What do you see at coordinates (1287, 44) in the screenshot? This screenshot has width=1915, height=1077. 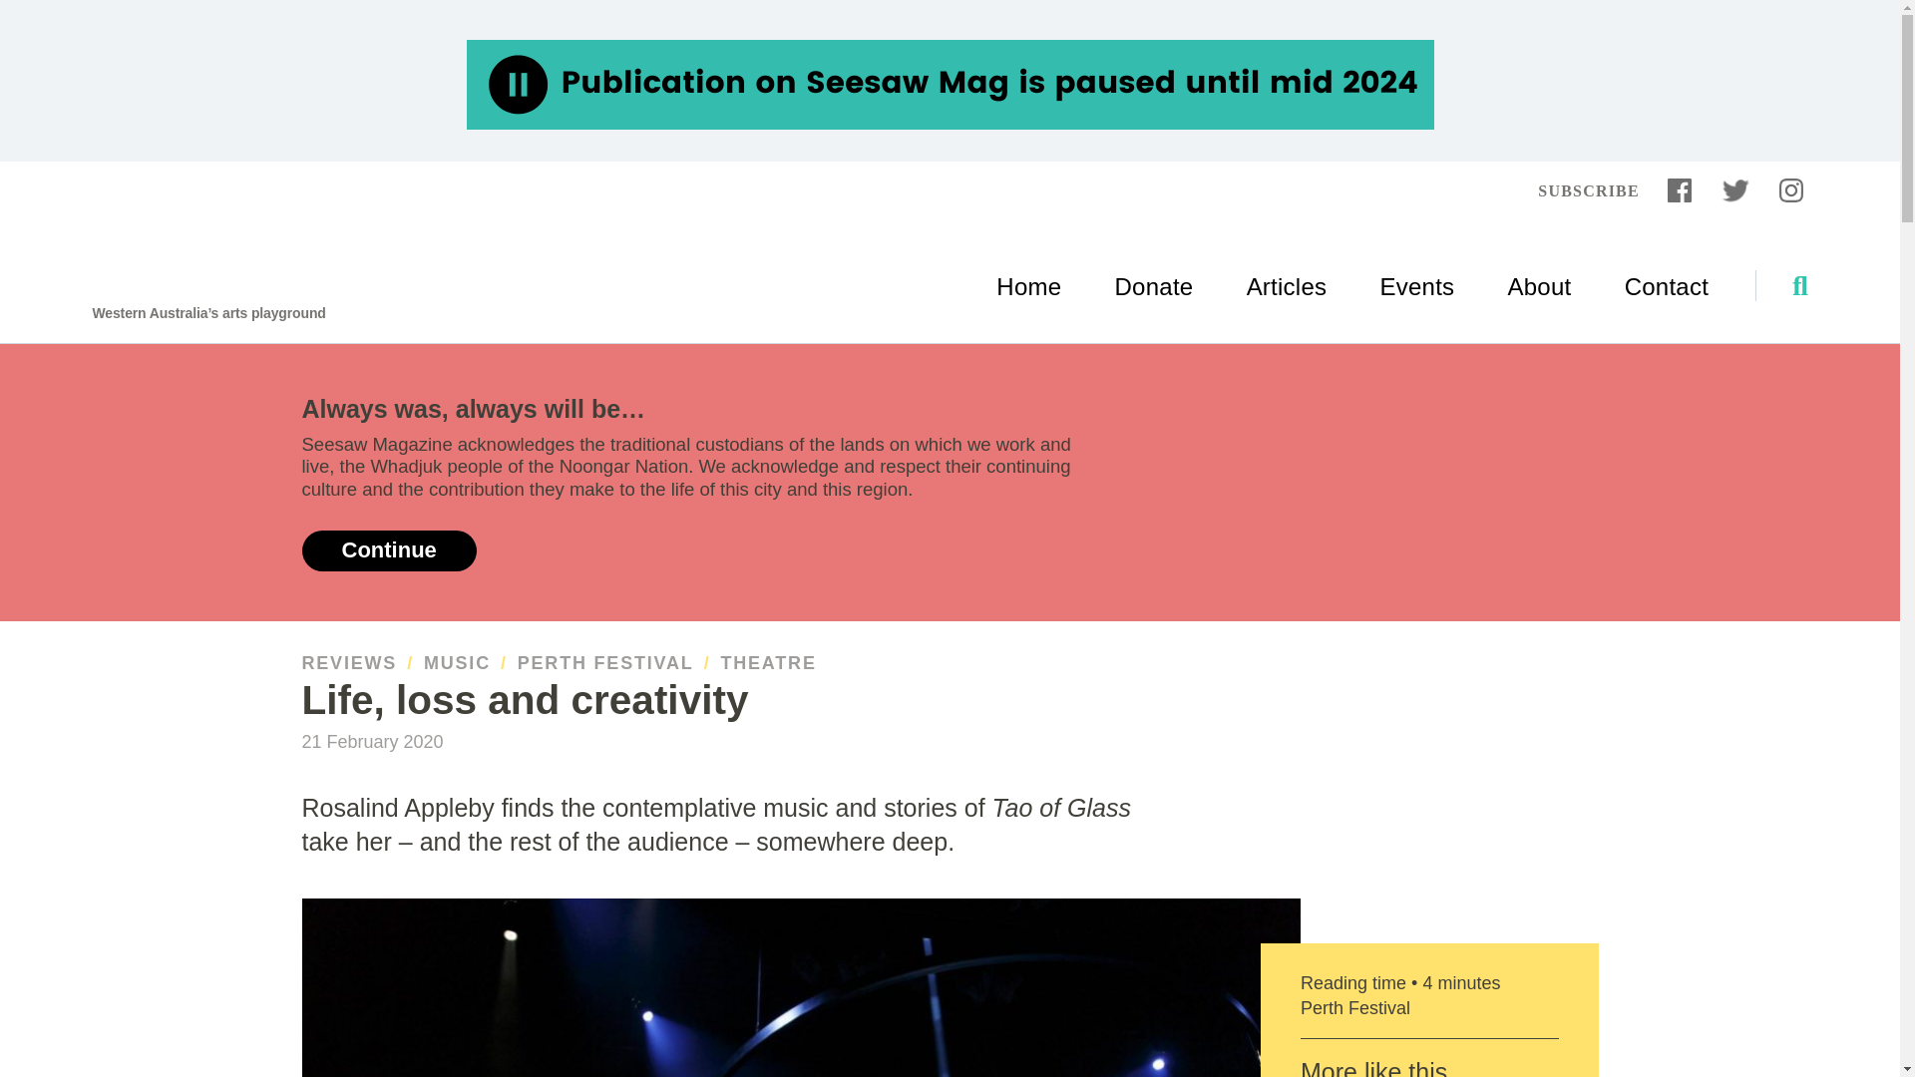 I see `Articles` at bounding box center [1287, 44].